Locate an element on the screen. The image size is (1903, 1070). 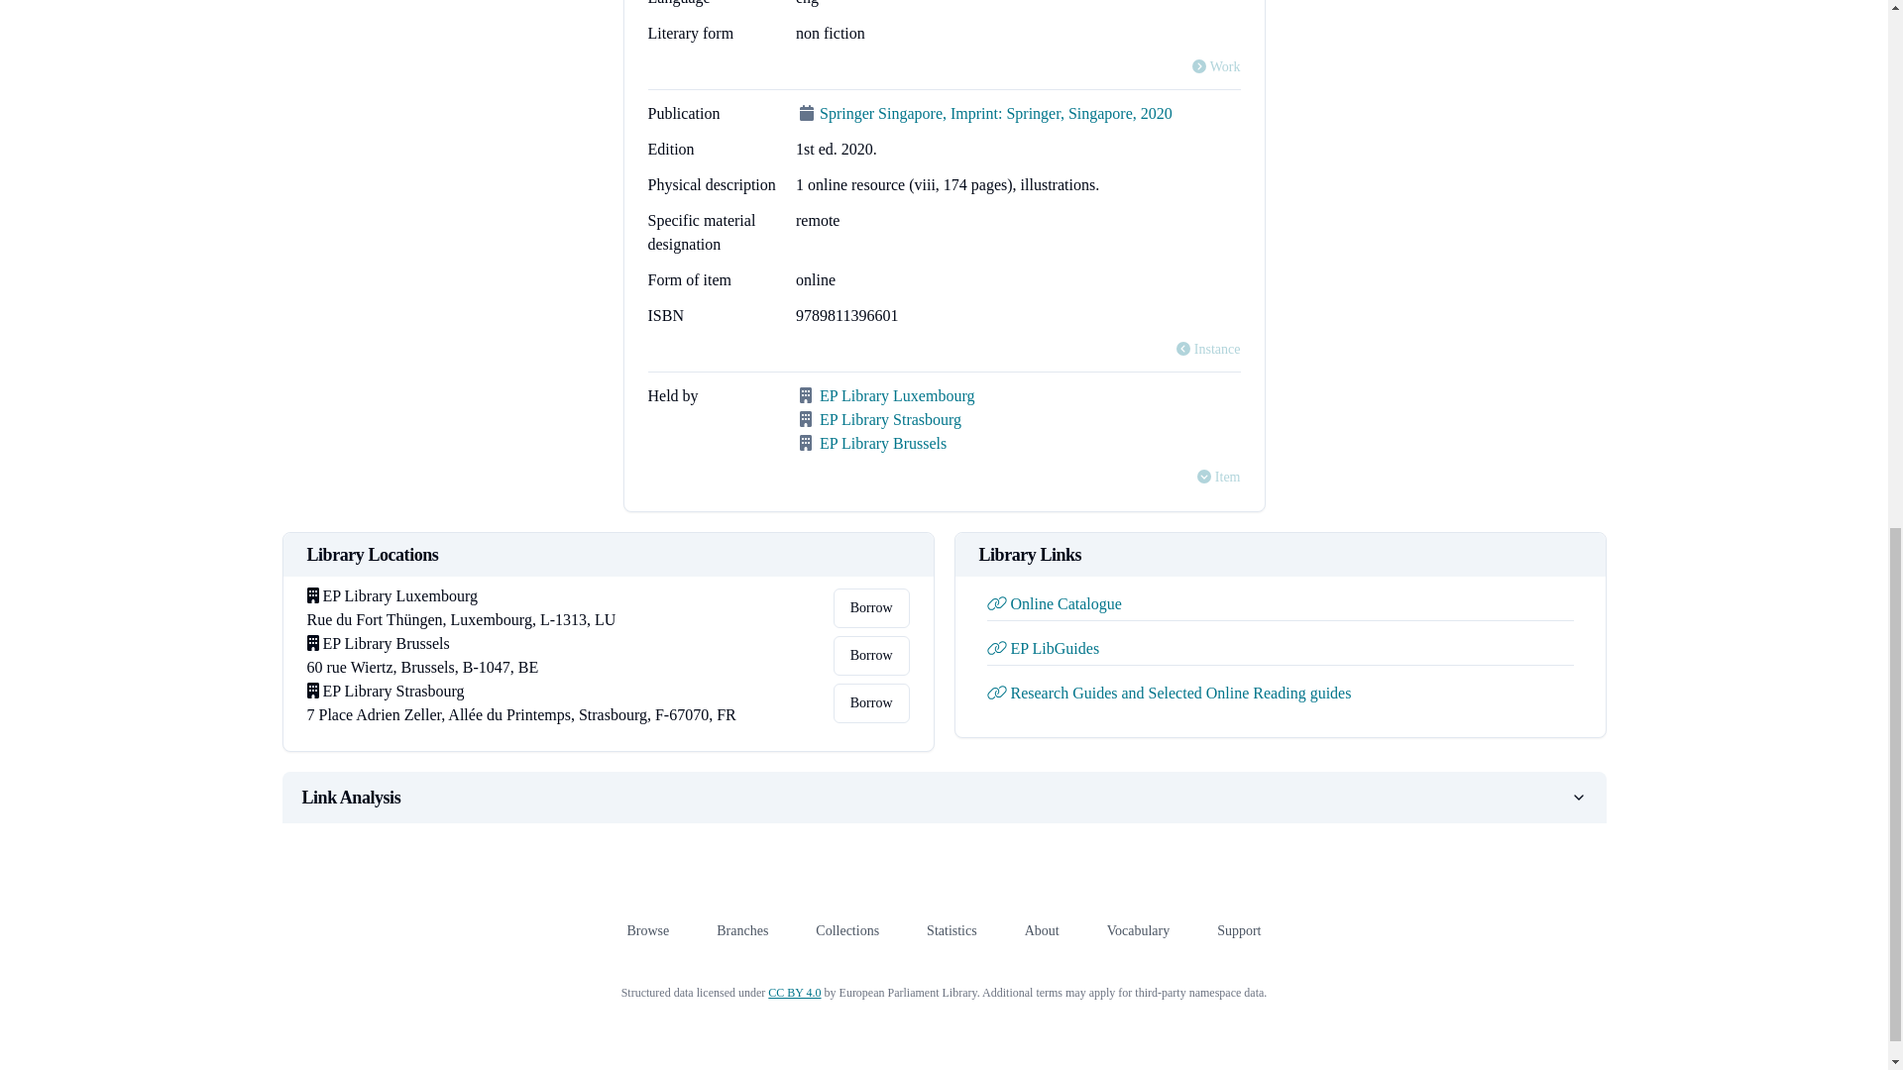
Browse is located at coordinates (647, 931).